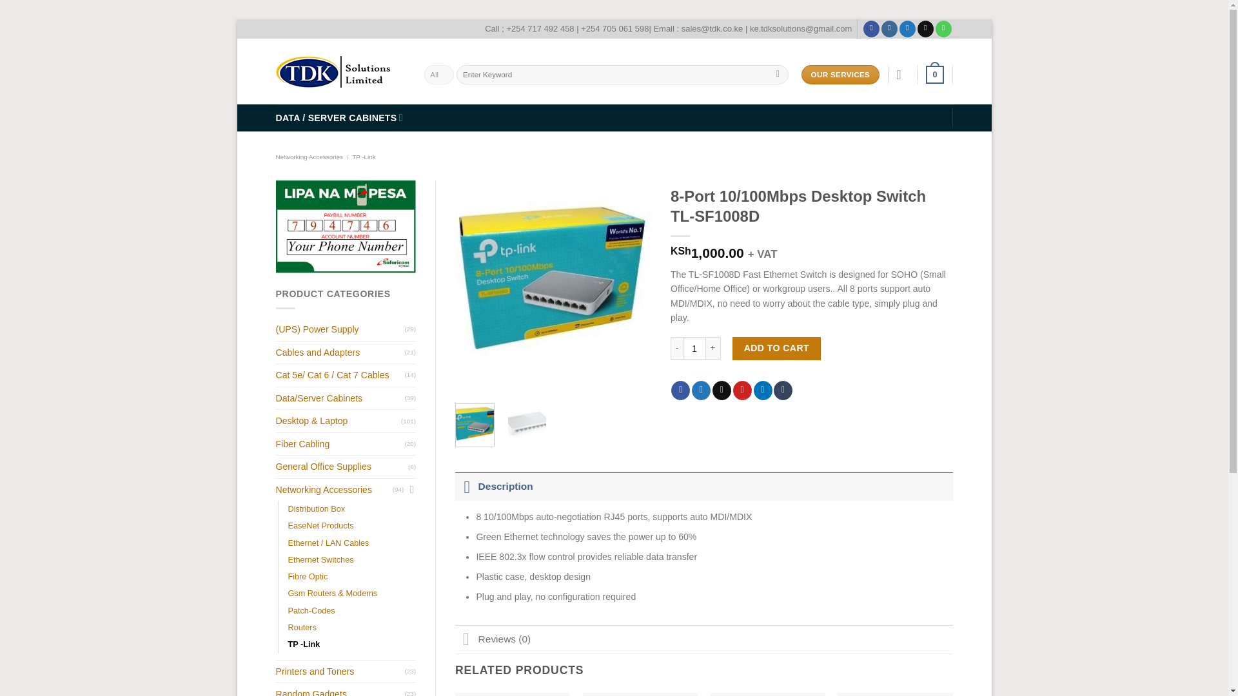  What do you see at coordinates (340, 444) in the screenshot?
I see `Fiber Cabling` at bounding box center [340, 444].